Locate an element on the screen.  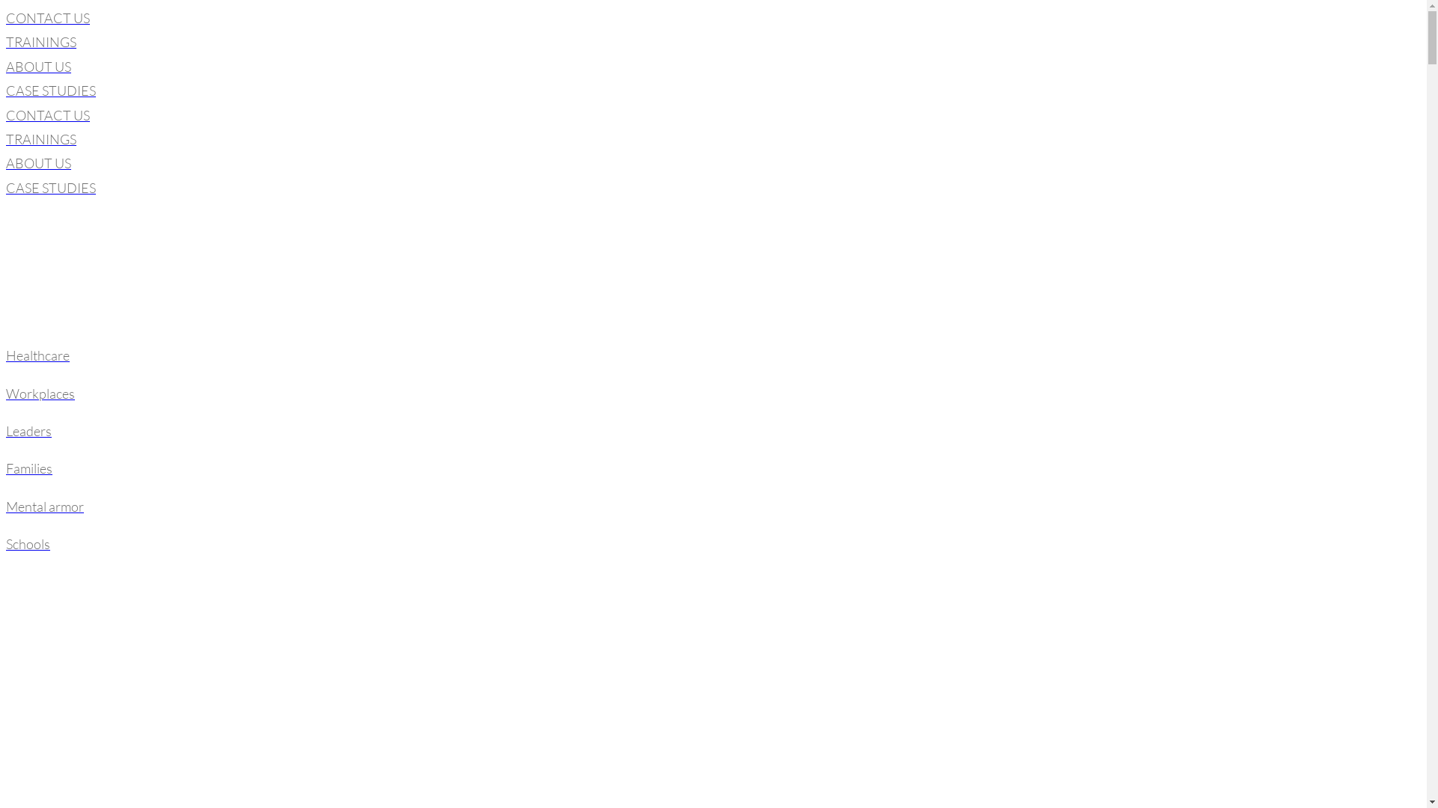
CONTACT US is located at coordinates (713, 18).